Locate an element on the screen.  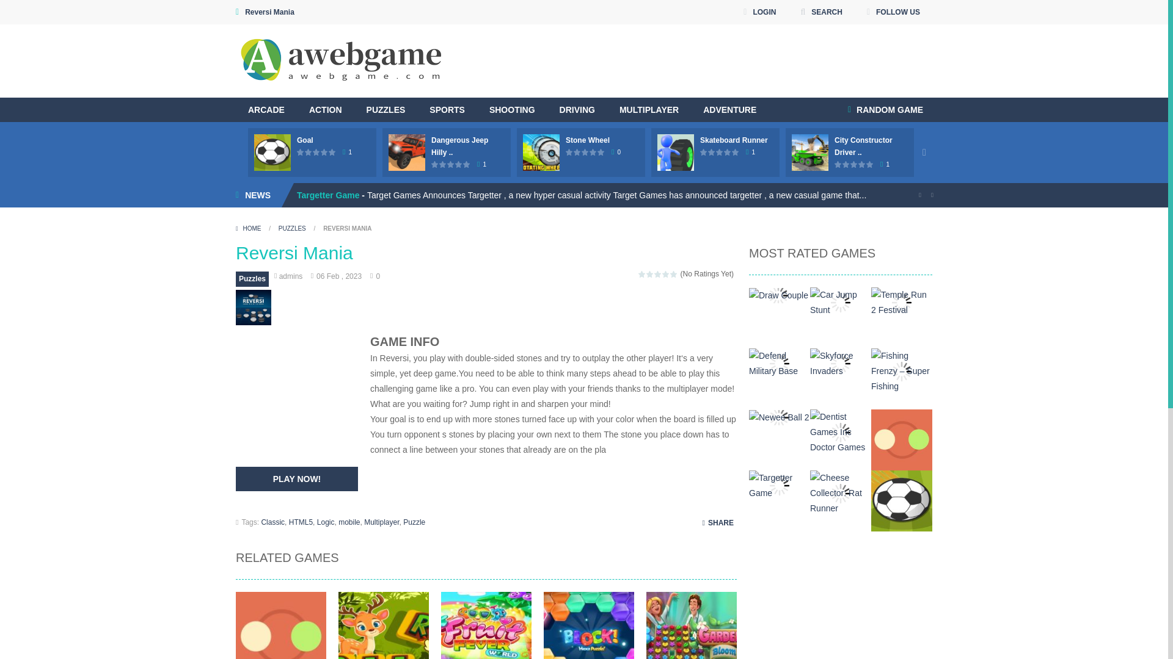
SHOOTING is located at coordinates (512, 109).